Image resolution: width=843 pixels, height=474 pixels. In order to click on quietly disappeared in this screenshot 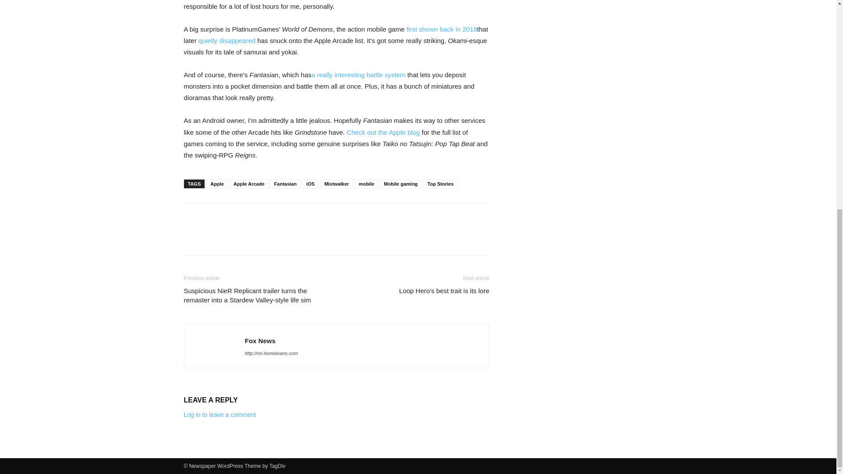, I will do `click(227, 40)`.